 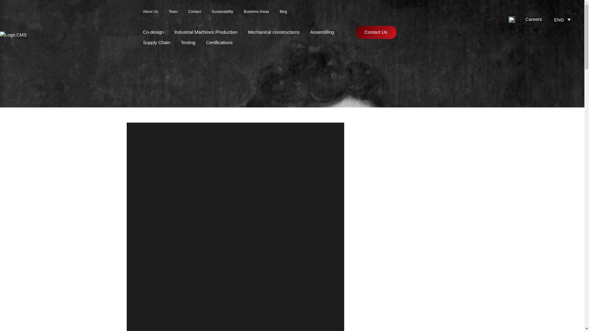 What do you see at coordinates (188, 42) in the screenshot?
I see `Testing` at bounding box center [188, 42].